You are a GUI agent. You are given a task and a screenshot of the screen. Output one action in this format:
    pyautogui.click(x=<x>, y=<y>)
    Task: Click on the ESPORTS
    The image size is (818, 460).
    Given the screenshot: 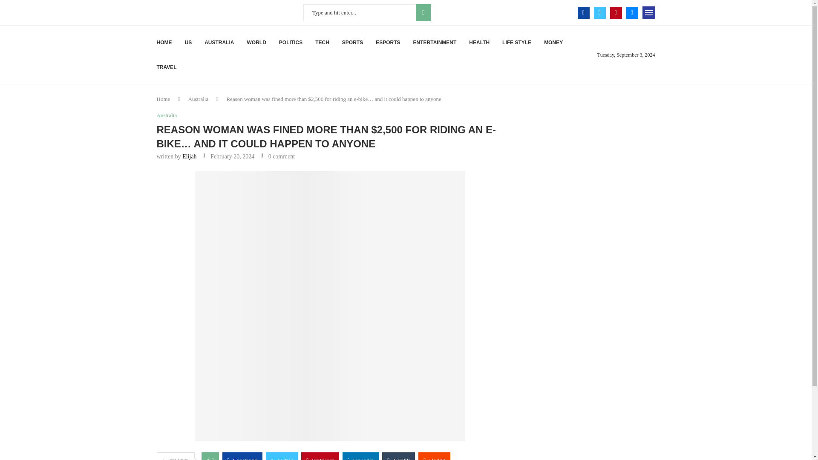 What is the action you would take?
    pyautogui.click(x=388, y=43)
    